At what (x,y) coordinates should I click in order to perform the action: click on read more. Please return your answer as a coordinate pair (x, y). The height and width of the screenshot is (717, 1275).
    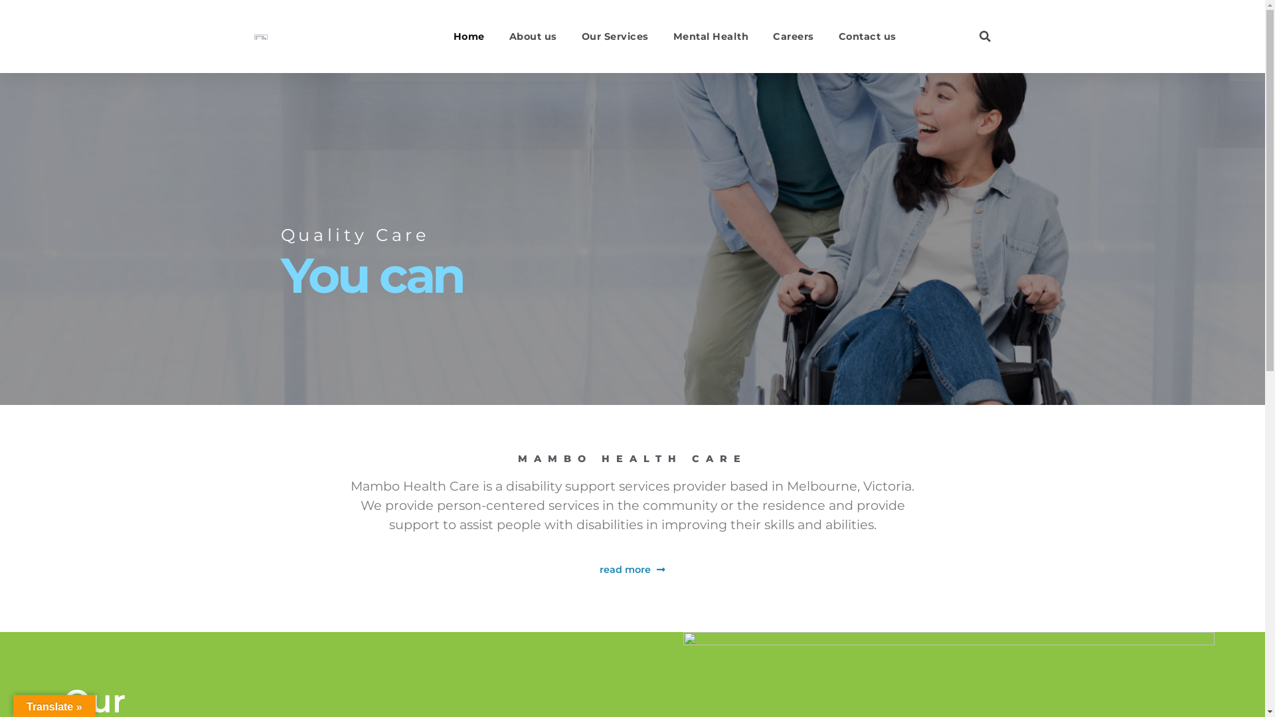
    Looking at the image, I should click on (632, 570).